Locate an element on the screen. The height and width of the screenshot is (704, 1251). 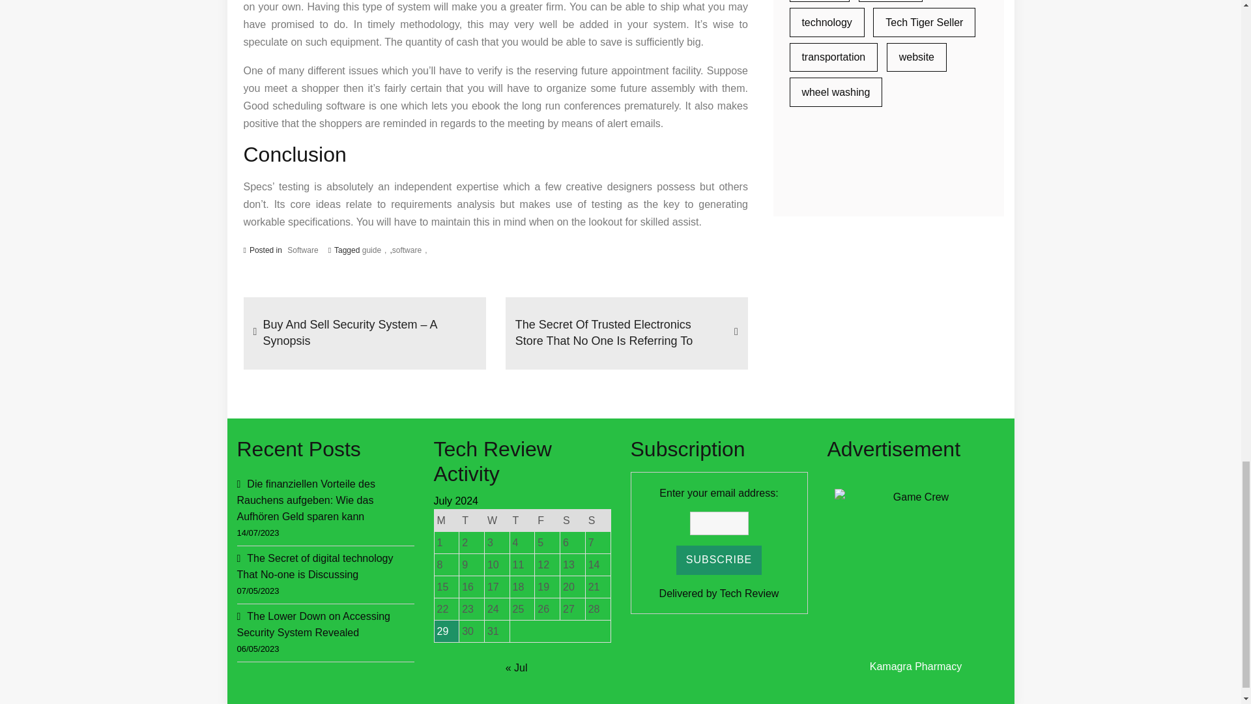
Friday is located at coordinates (547, 520).